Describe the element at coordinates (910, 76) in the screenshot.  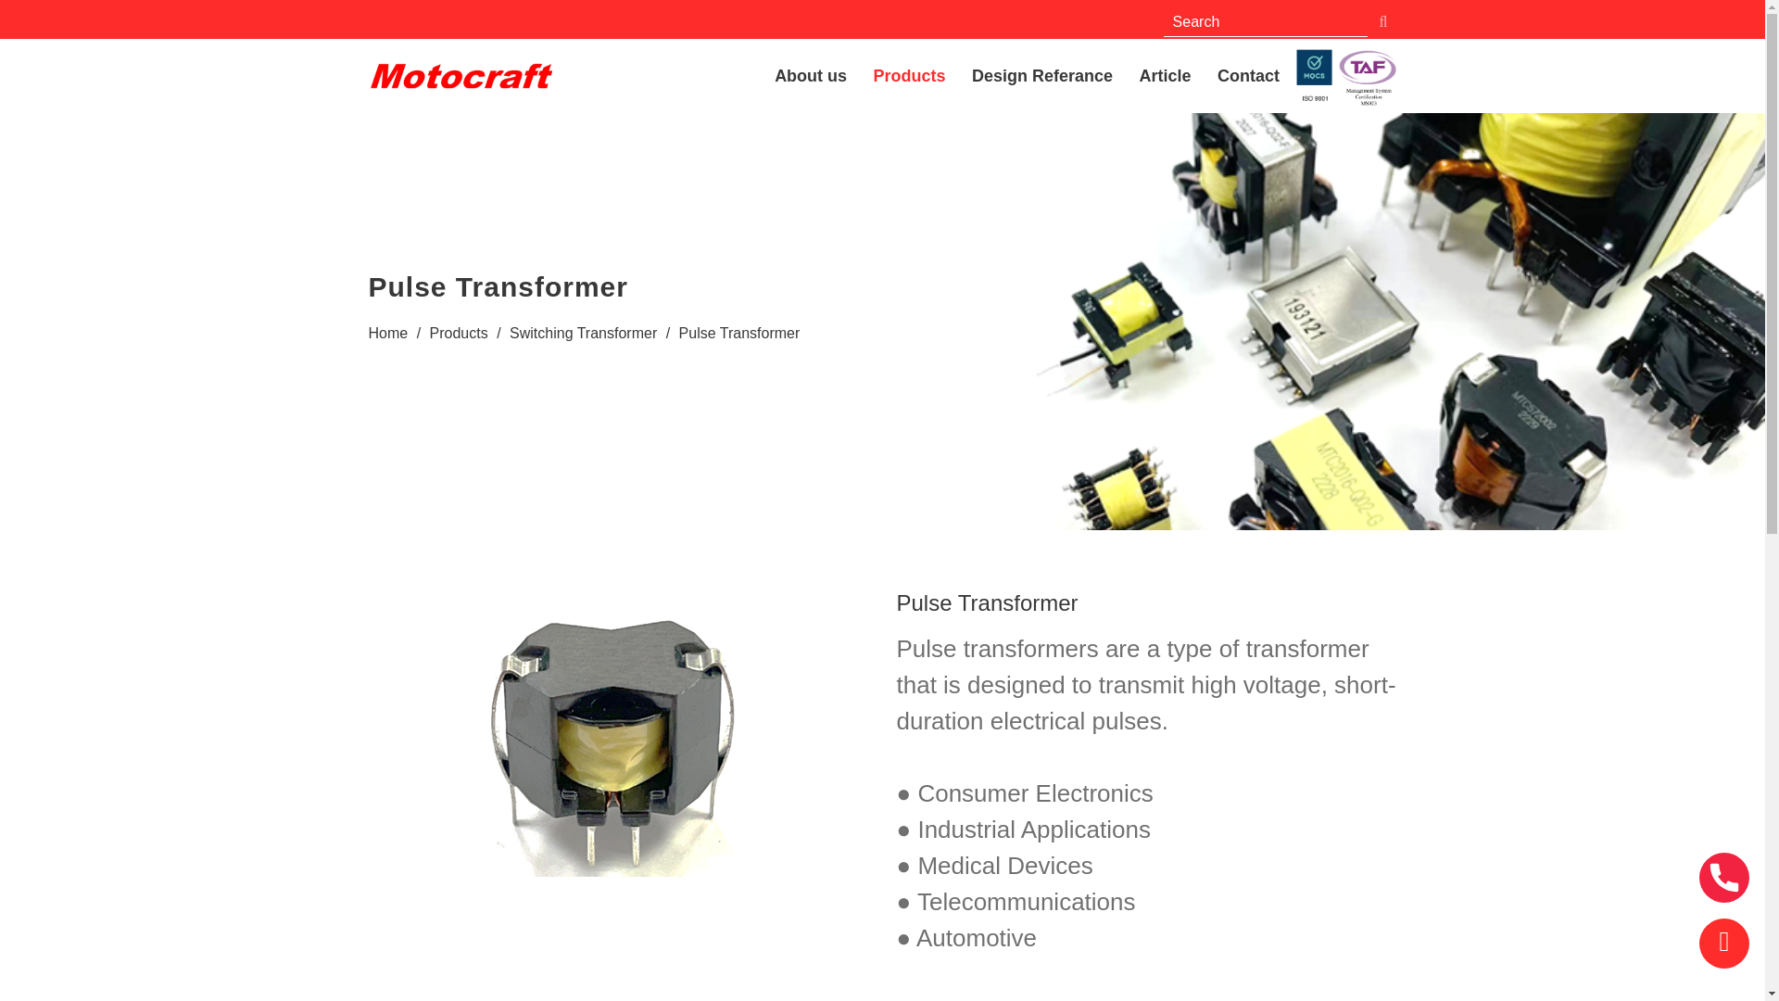
I see `Products` at that location.